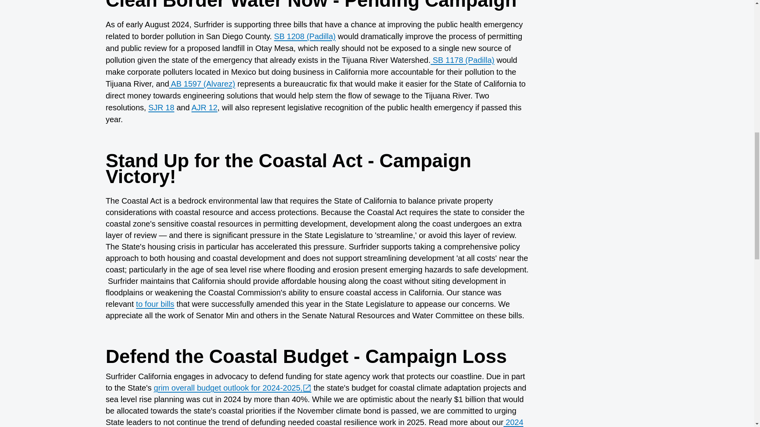 This screenshot has height=427, width=760. I want to click on SJR 18, so click(161, 108).